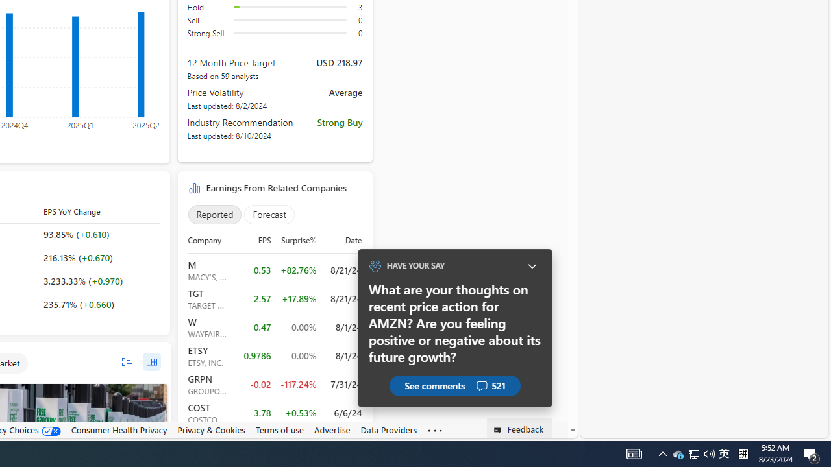  I want to click on Reported, so click(214, 215).